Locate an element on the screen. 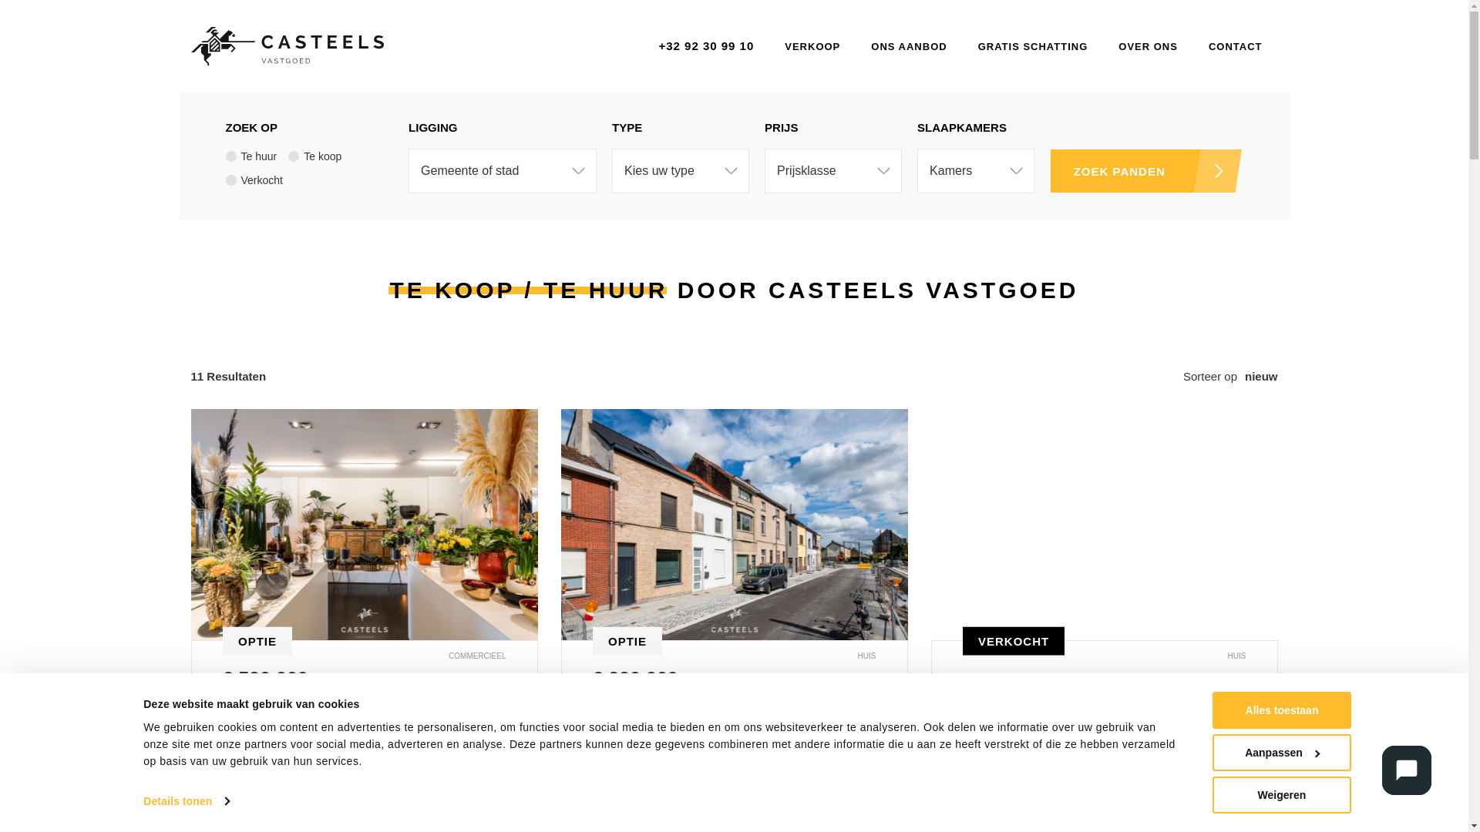 Image resolution: width=1480 pixels, height=832 pixels. Chatbot is located at coordinates (1407, 770).